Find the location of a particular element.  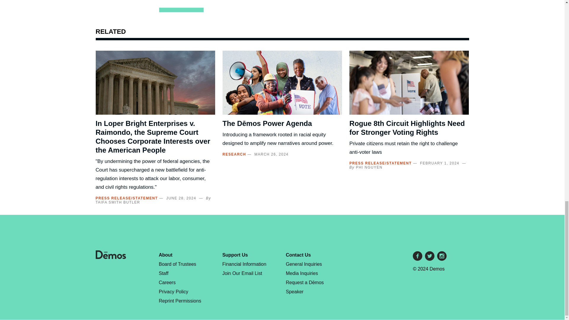

Join Our Email List is located at coordinates (242, 273).